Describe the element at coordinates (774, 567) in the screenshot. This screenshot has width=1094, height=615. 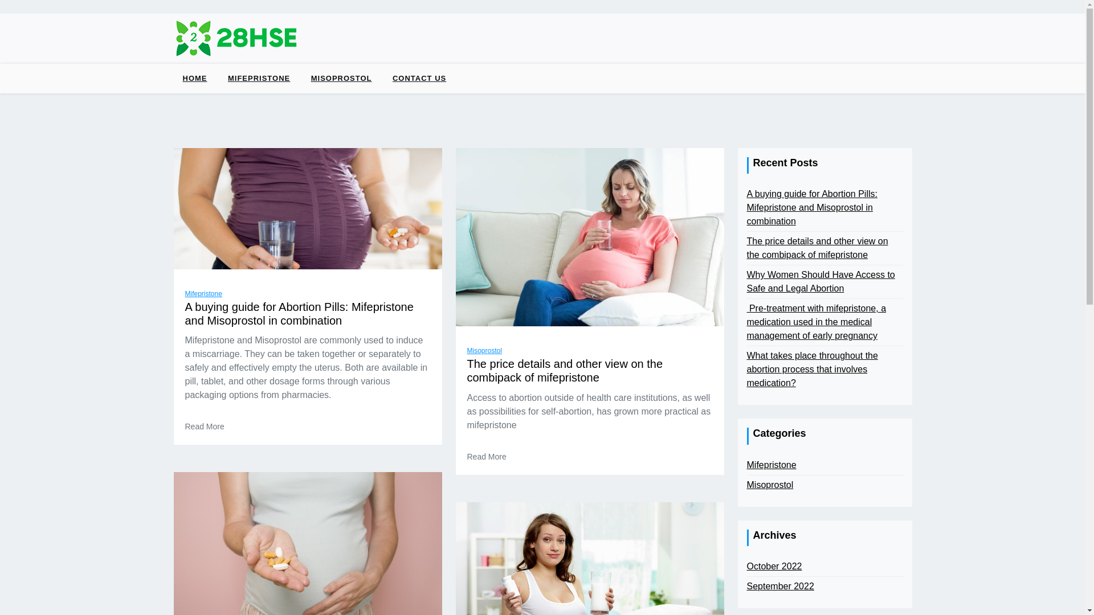
I see `October 2022` at that location.